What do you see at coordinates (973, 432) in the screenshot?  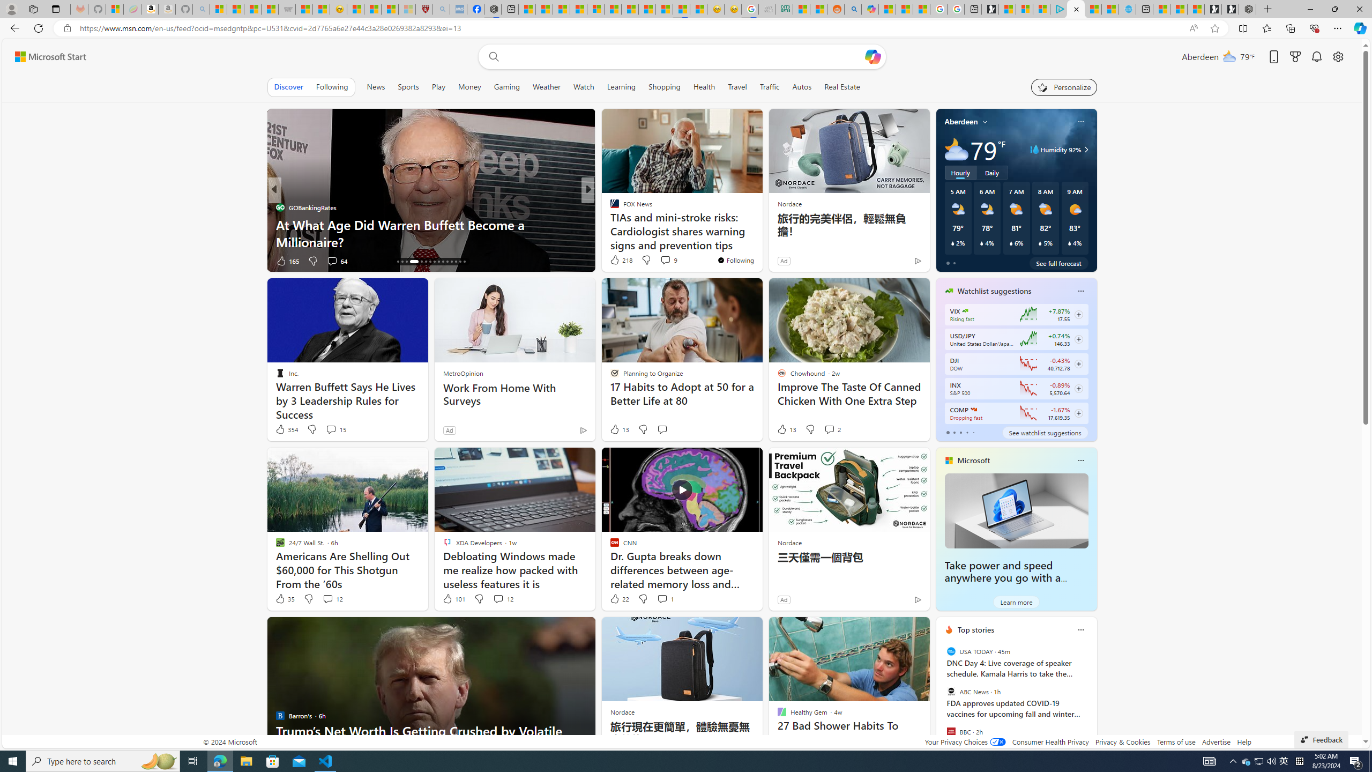 I see `tab-4` at bounding box center [973, 432].